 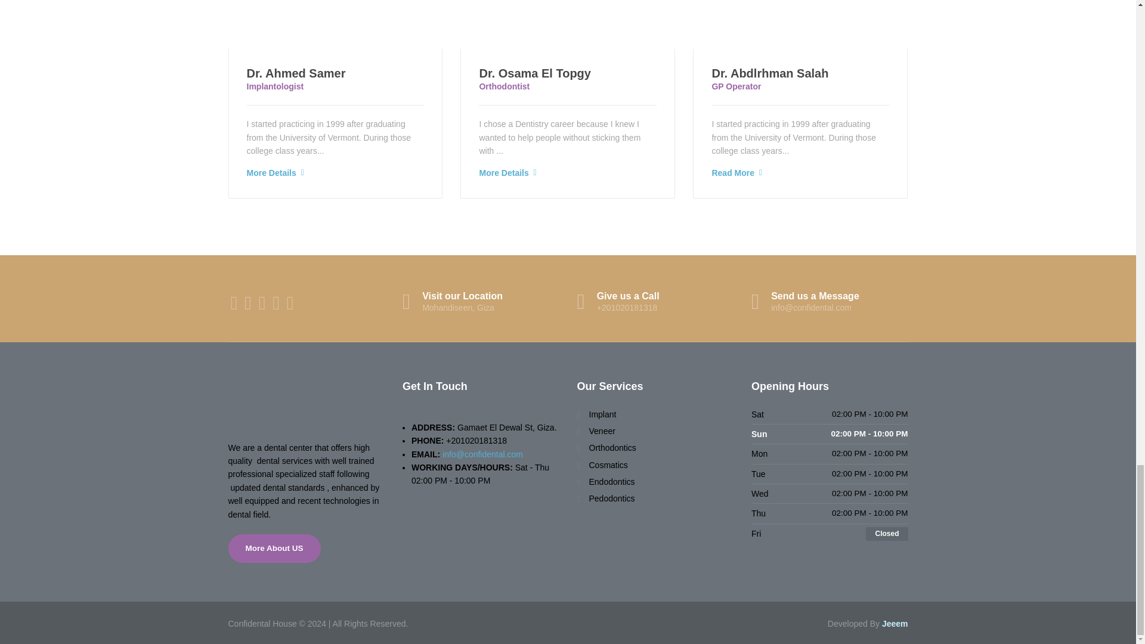 I want to click on More Details, so click(x=272, y=173).